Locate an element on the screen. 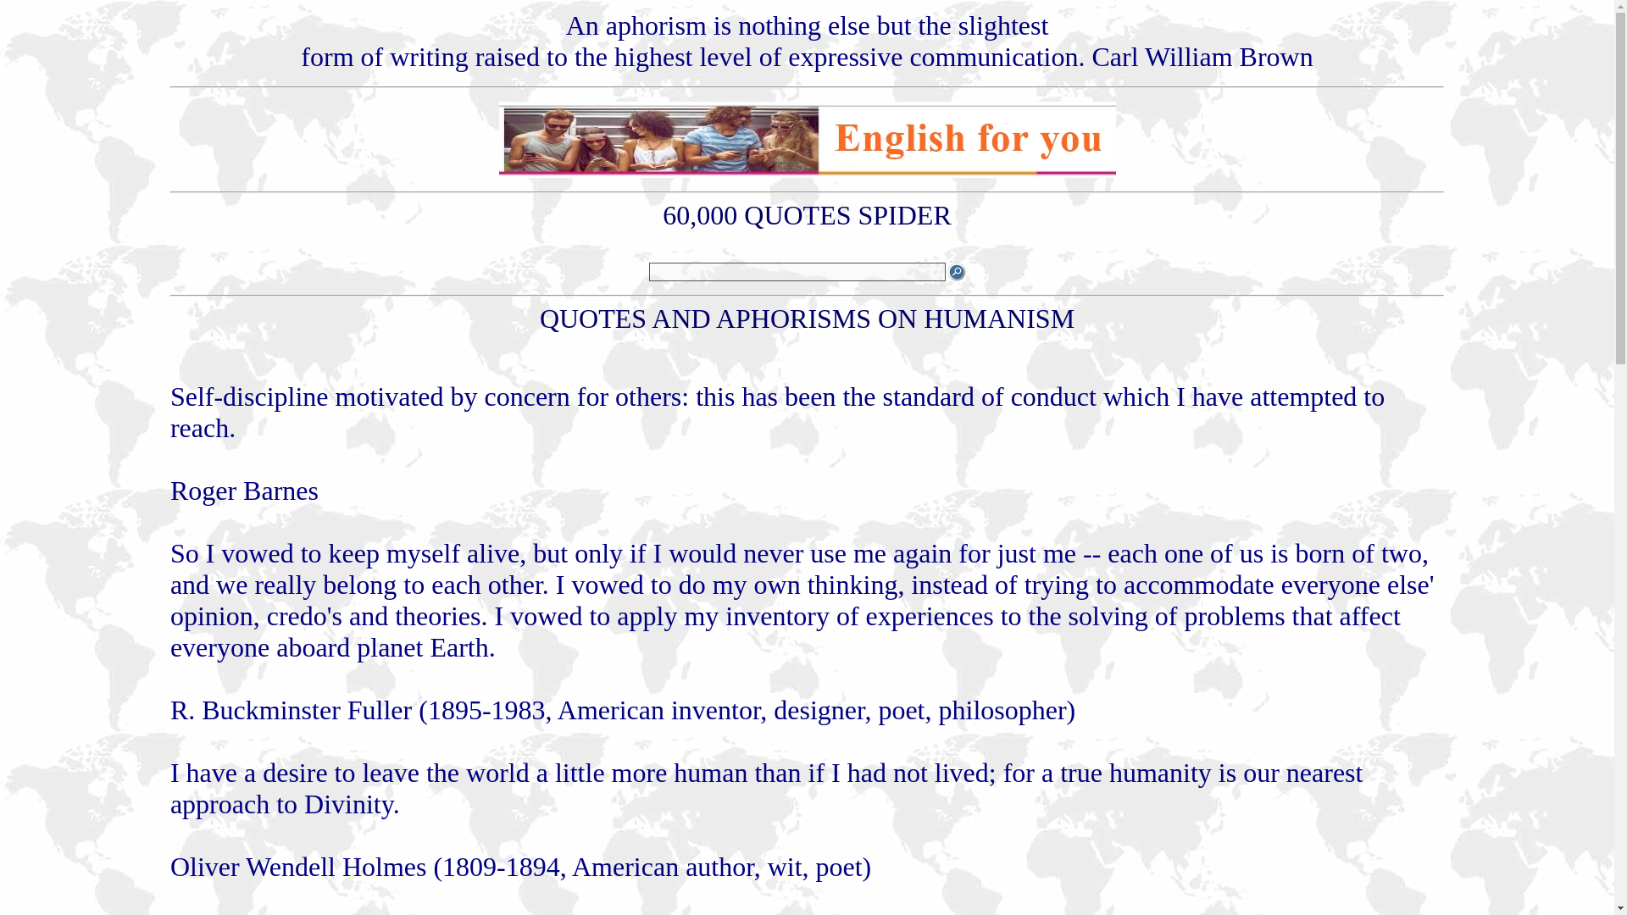 The height and width of the screenshot is (915, 1627). English culture blog and quotes is located at coordinates (806, 173).